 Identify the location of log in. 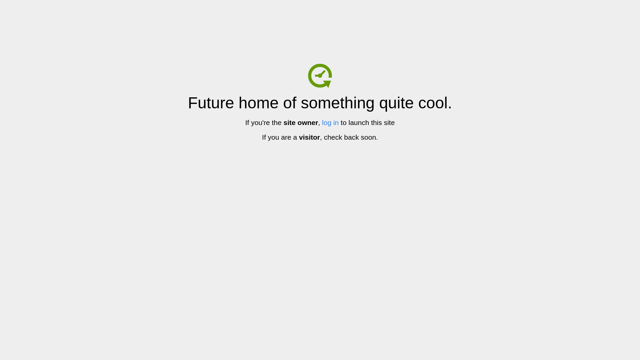
(330, 123).